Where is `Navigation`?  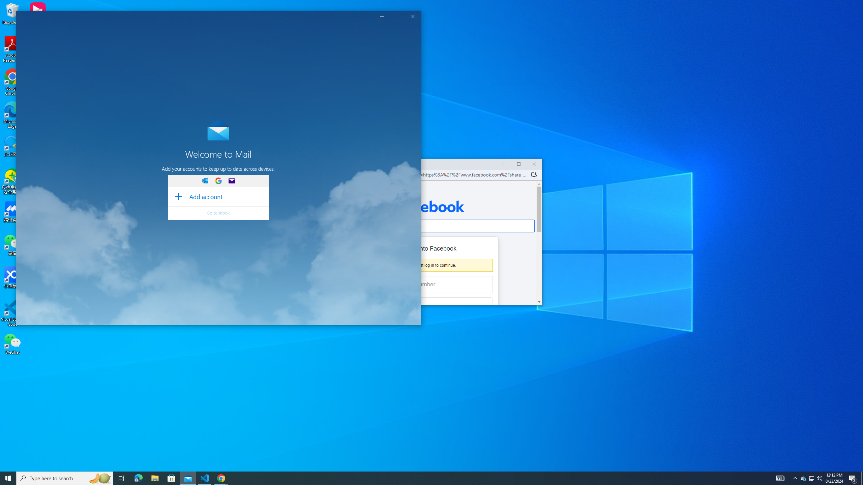 Navigation is located at coordinates (262, 29).